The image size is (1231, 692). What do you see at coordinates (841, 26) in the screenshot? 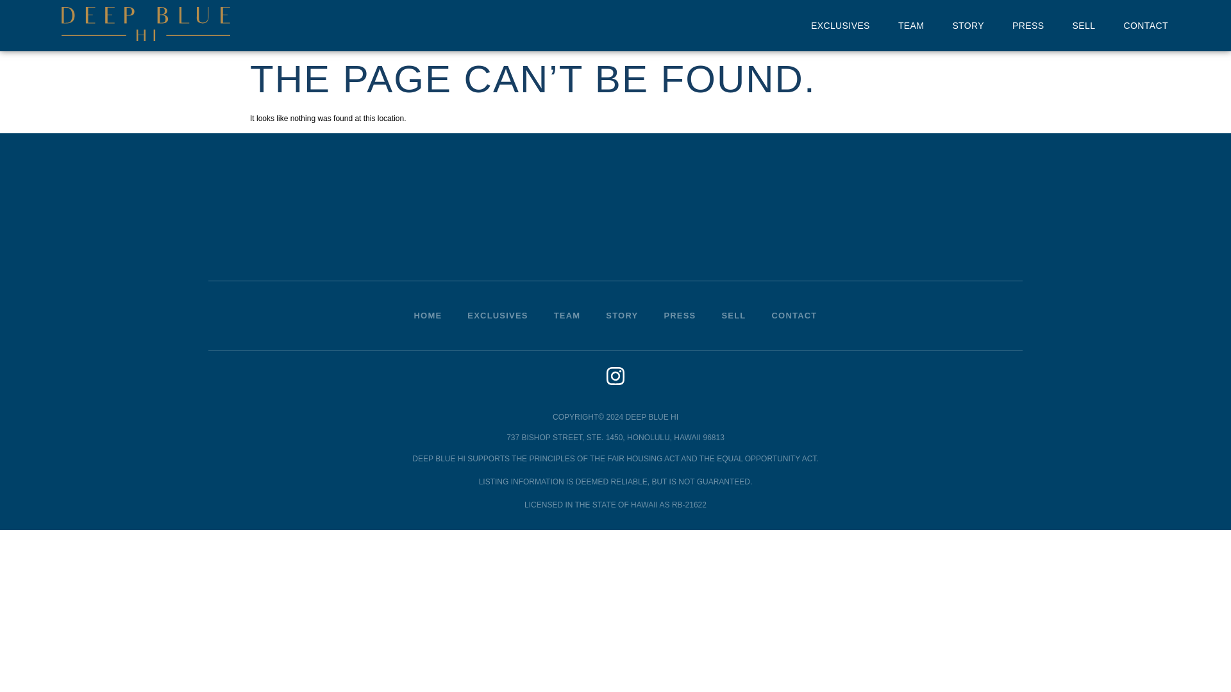
I see `EXCLUSIVES` at bounding box center [841, 26].